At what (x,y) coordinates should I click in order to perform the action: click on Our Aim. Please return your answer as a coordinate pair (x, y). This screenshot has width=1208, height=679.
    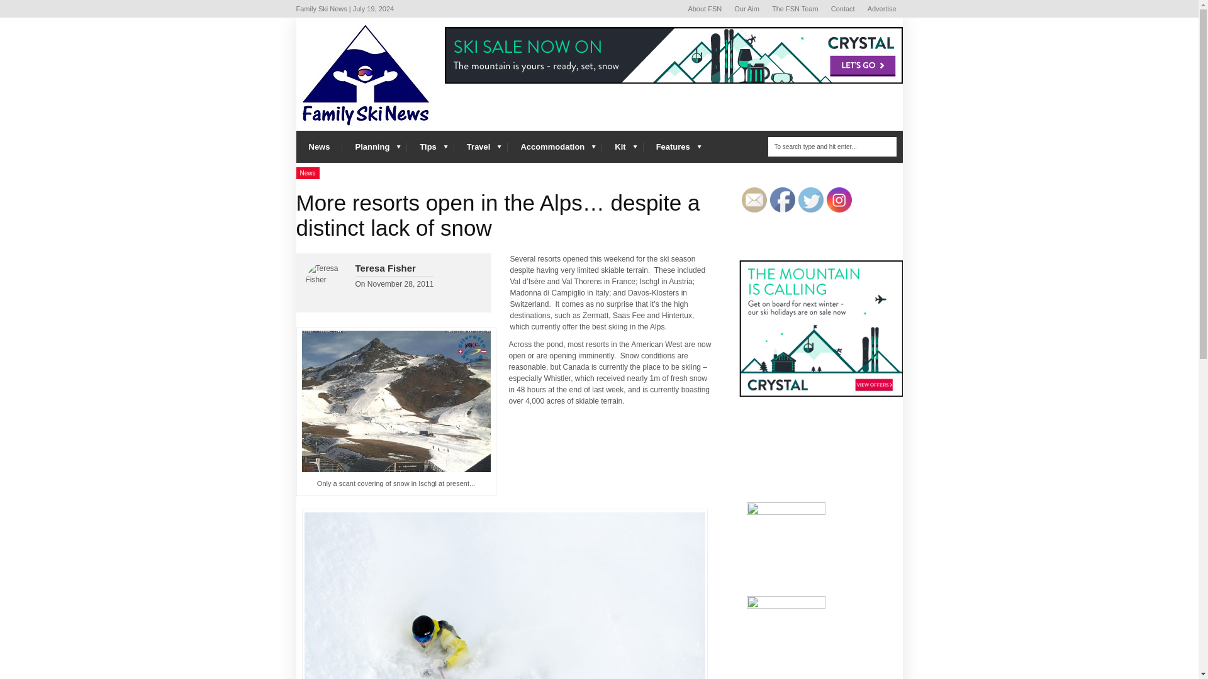
    Looking at the image, I should click on (747, 9).